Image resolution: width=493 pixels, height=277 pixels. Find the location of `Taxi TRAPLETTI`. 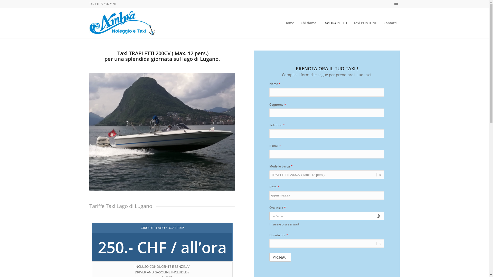

Taxi TRAPLETTI is located at coordinates (335, 23).